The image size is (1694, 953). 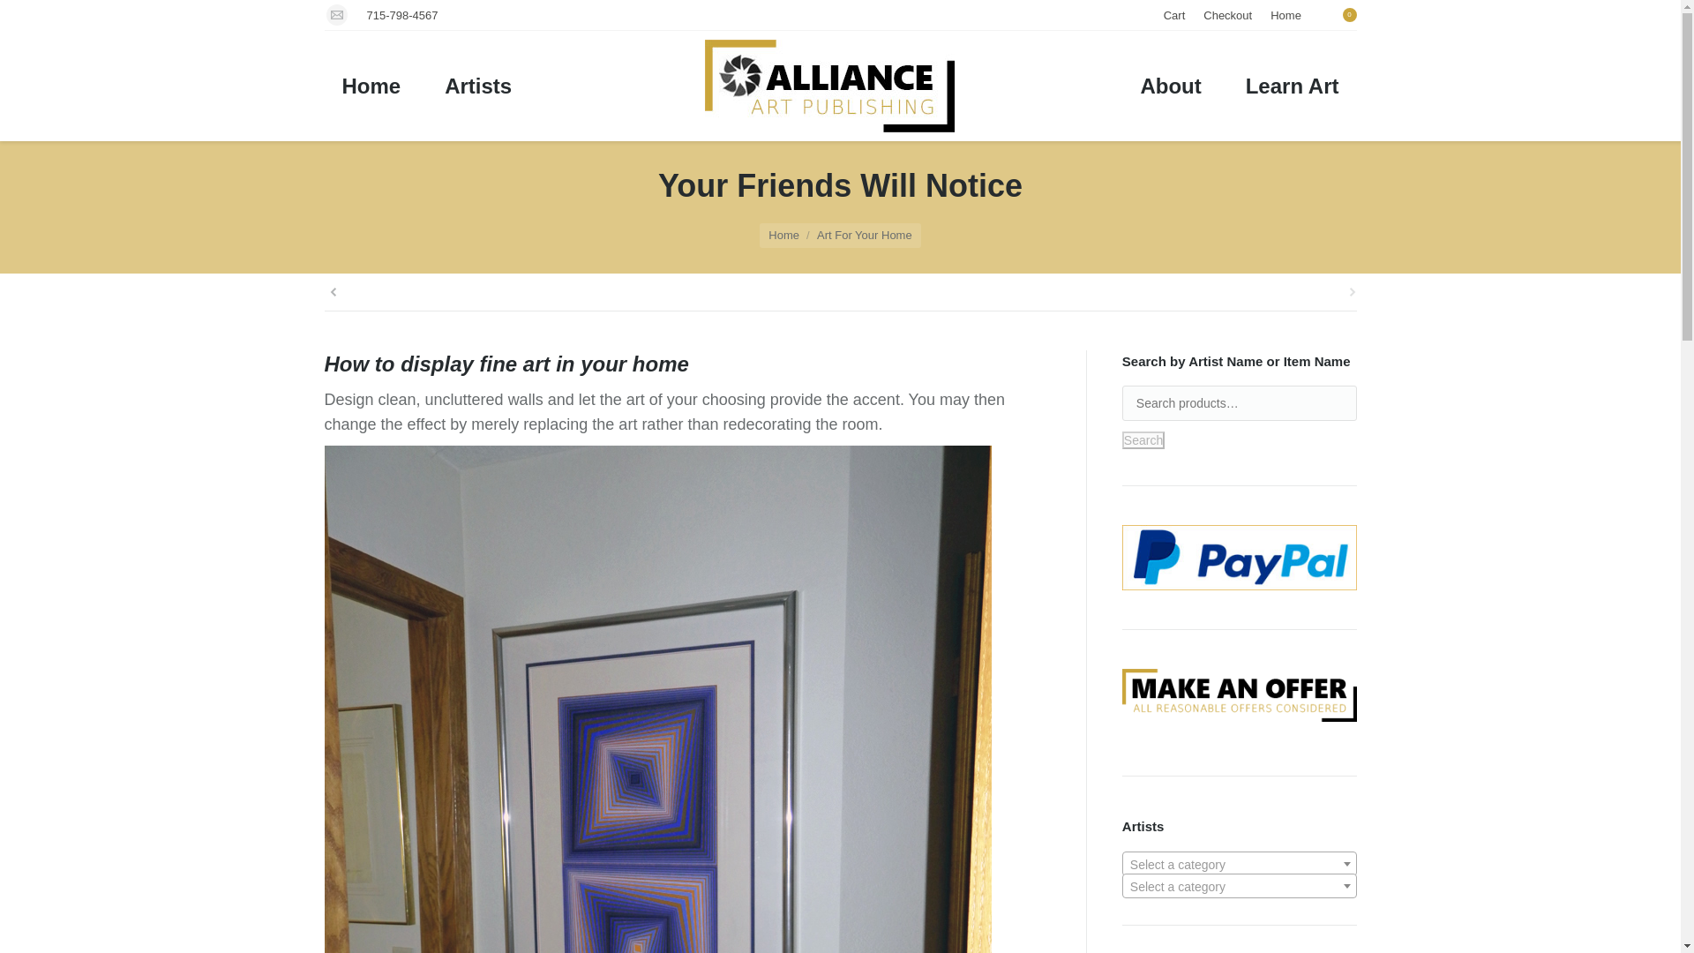 What do you see at coordinates (337, 15) in the screenshot?
I see `Mail` at bounding box center [337, 15].